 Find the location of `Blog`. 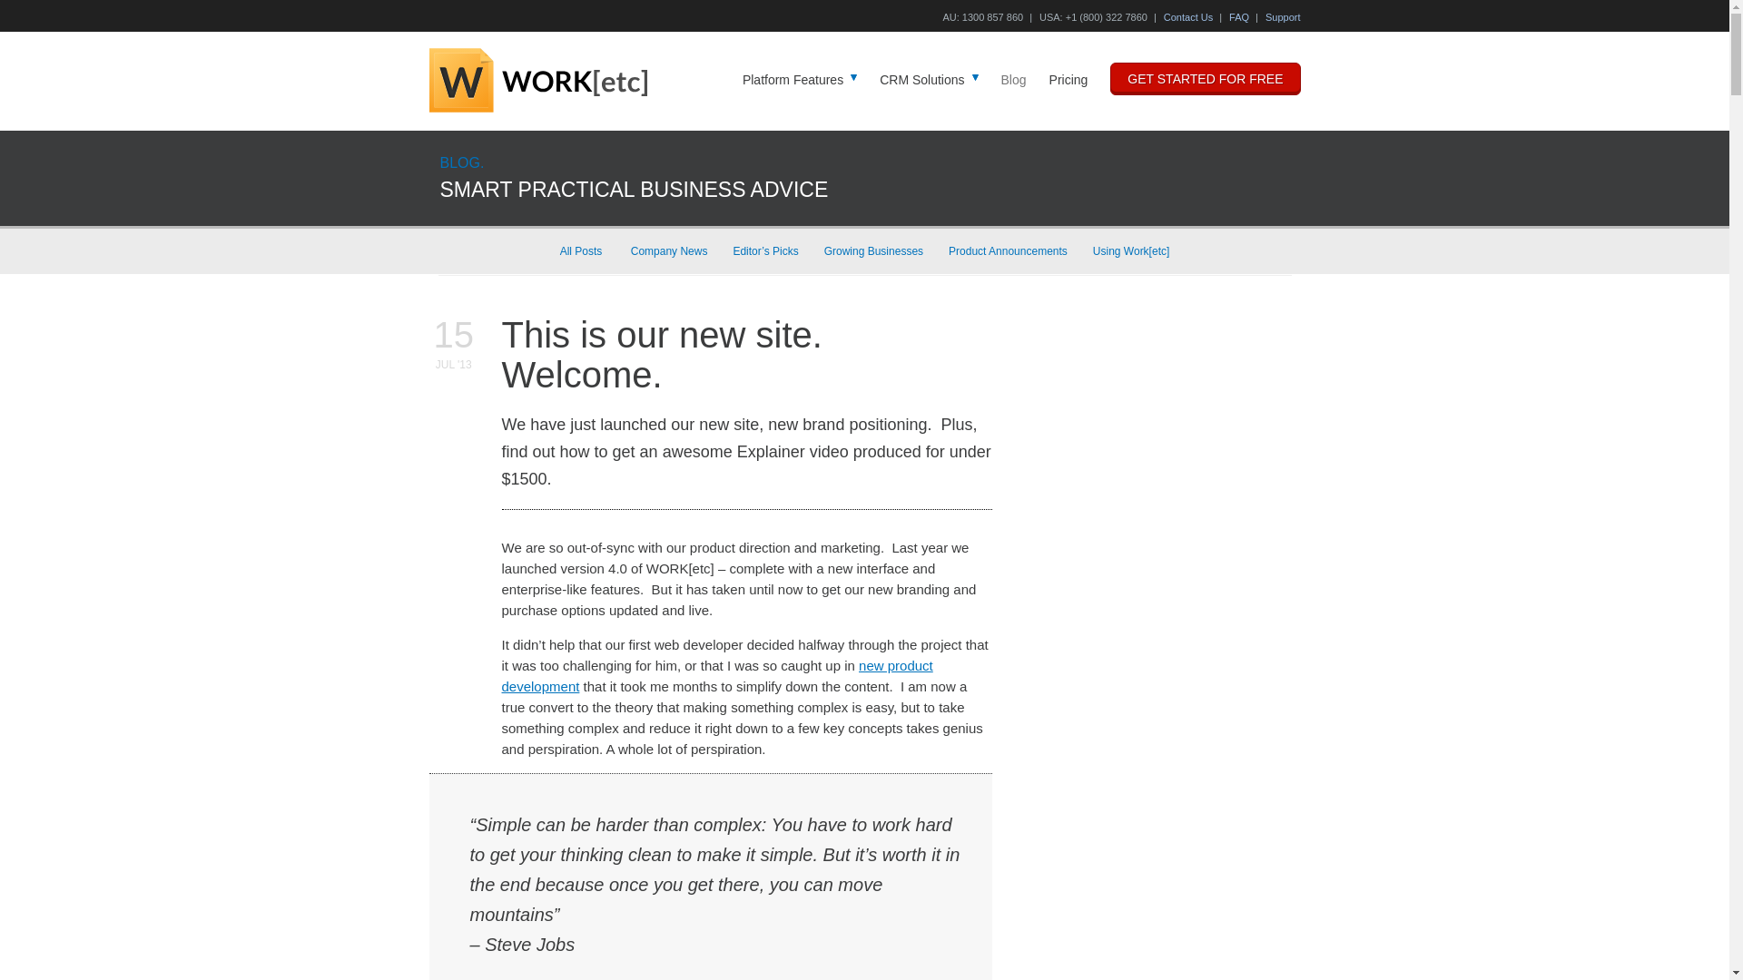

Blog is located at coordinates (1013, 80).